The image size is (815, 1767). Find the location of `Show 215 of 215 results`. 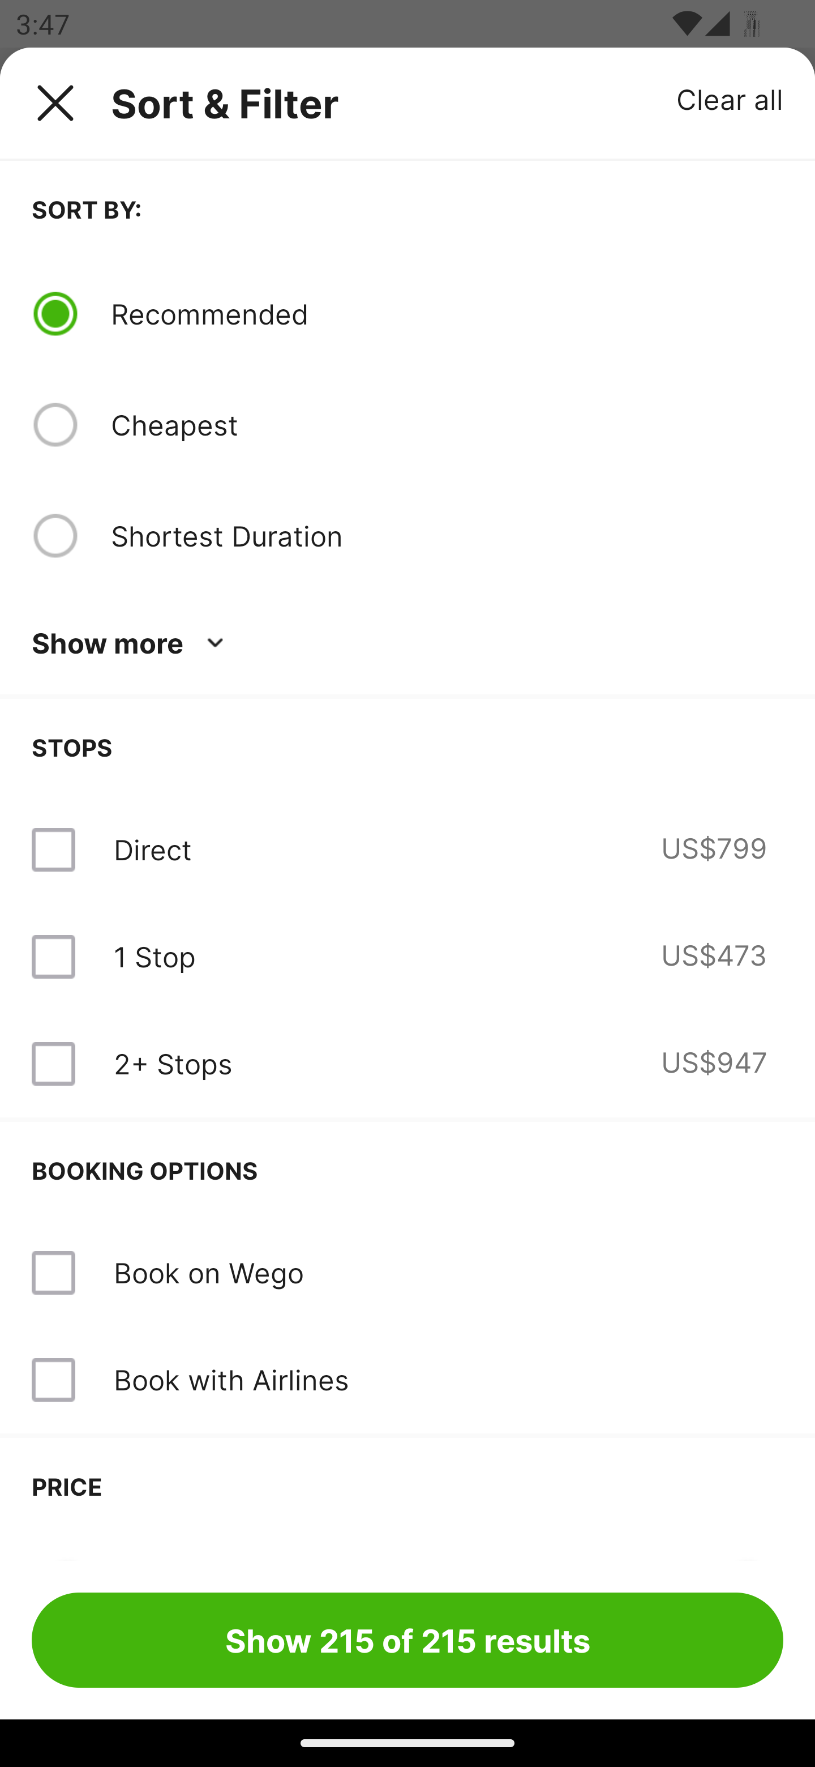

Show 215 of 215 results is located at coordinates (407, 1640).